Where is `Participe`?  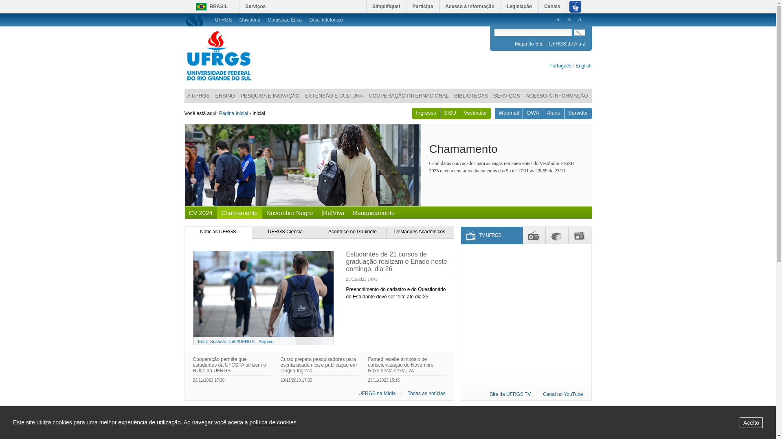
Participe is located at coordinates (424, 7).